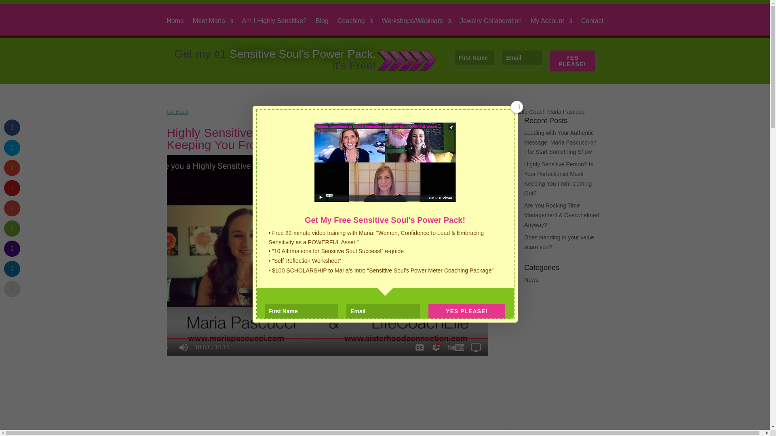  What do you see at coordinates (274, 27) in the screenshot?
I see `Am I Highly Sensitive?` at bounding box center [274, 27].